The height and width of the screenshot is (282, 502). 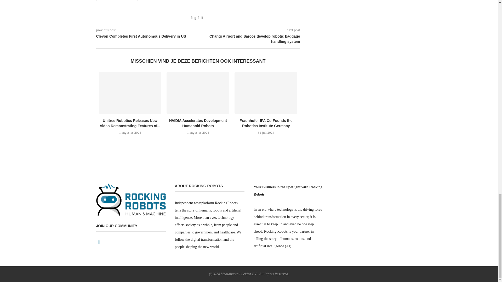 I want to click on NVIDIA Accelerates Development Humanoid Robots, so click(x=198, y=93).